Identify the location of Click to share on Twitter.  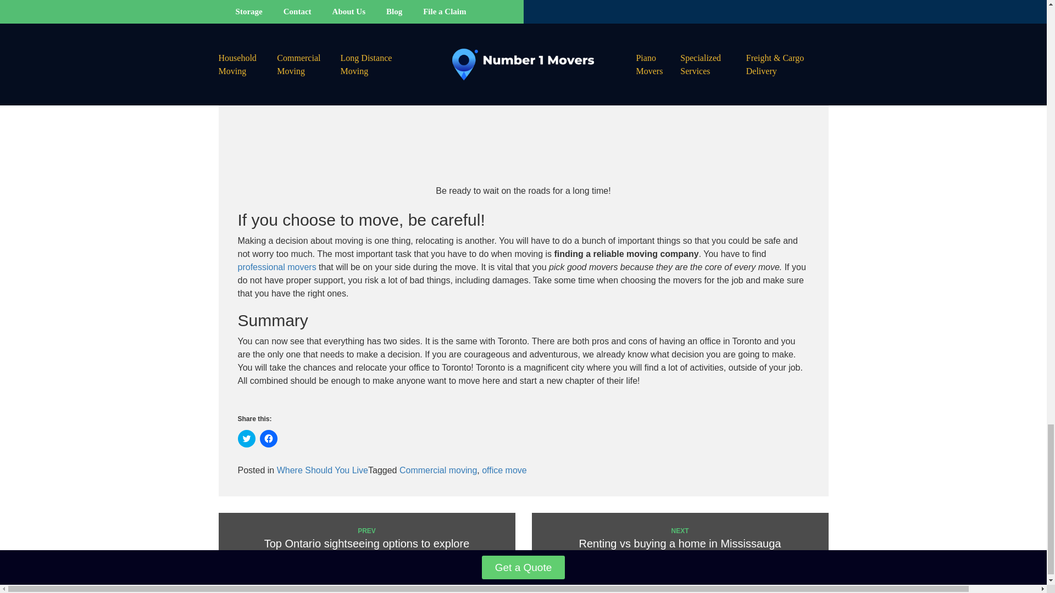
(246, 439).